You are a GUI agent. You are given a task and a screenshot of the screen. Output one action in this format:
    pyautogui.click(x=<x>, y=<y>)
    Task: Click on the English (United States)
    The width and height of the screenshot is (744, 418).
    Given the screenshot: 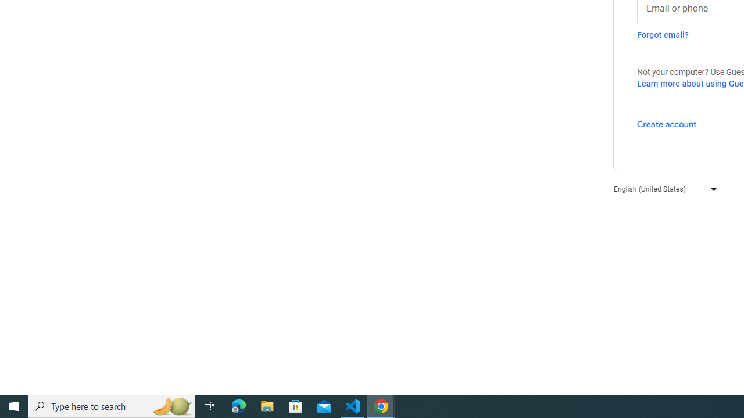 What is the action you would take?
    pyautogui.click(x=663, y=188)
    